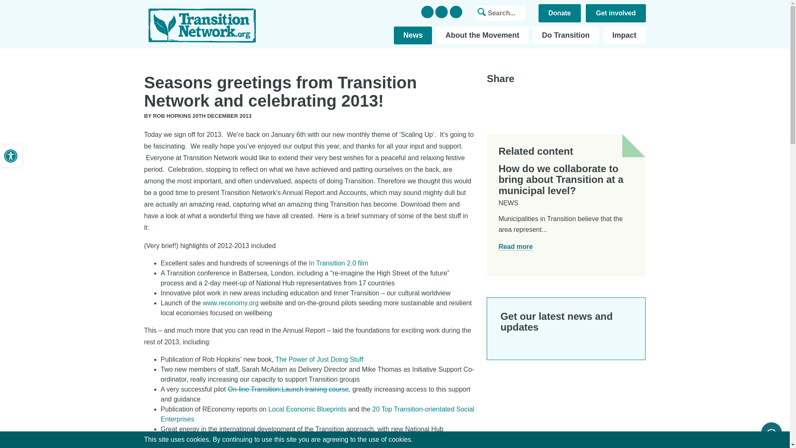 This screenshot has height=448, width=796. I want to click on Accessibility Tools, so click(11, 156).